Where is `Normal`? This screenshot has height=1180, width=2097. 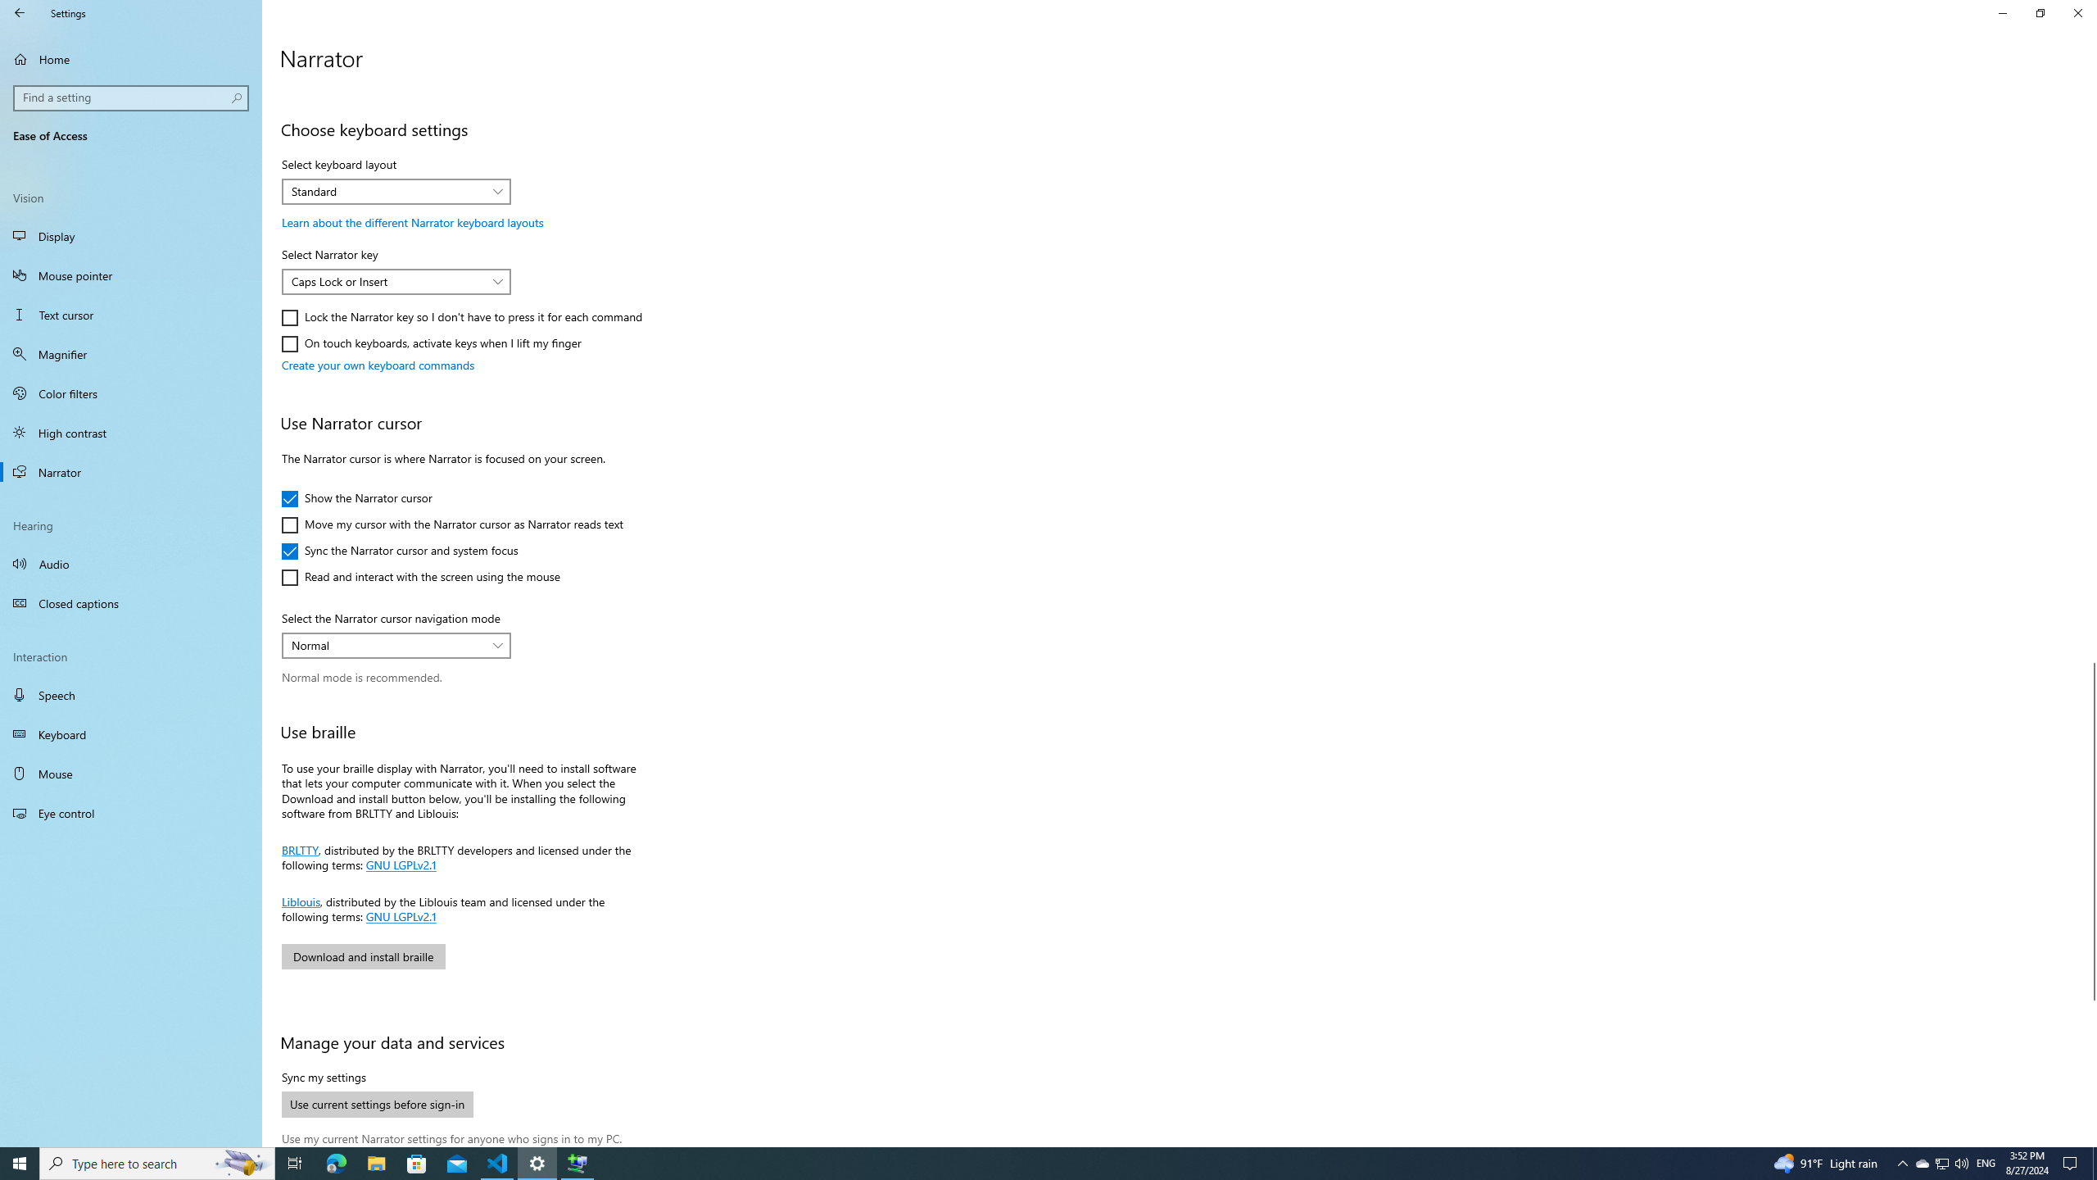
Normal is located at coordinates (131, 472).